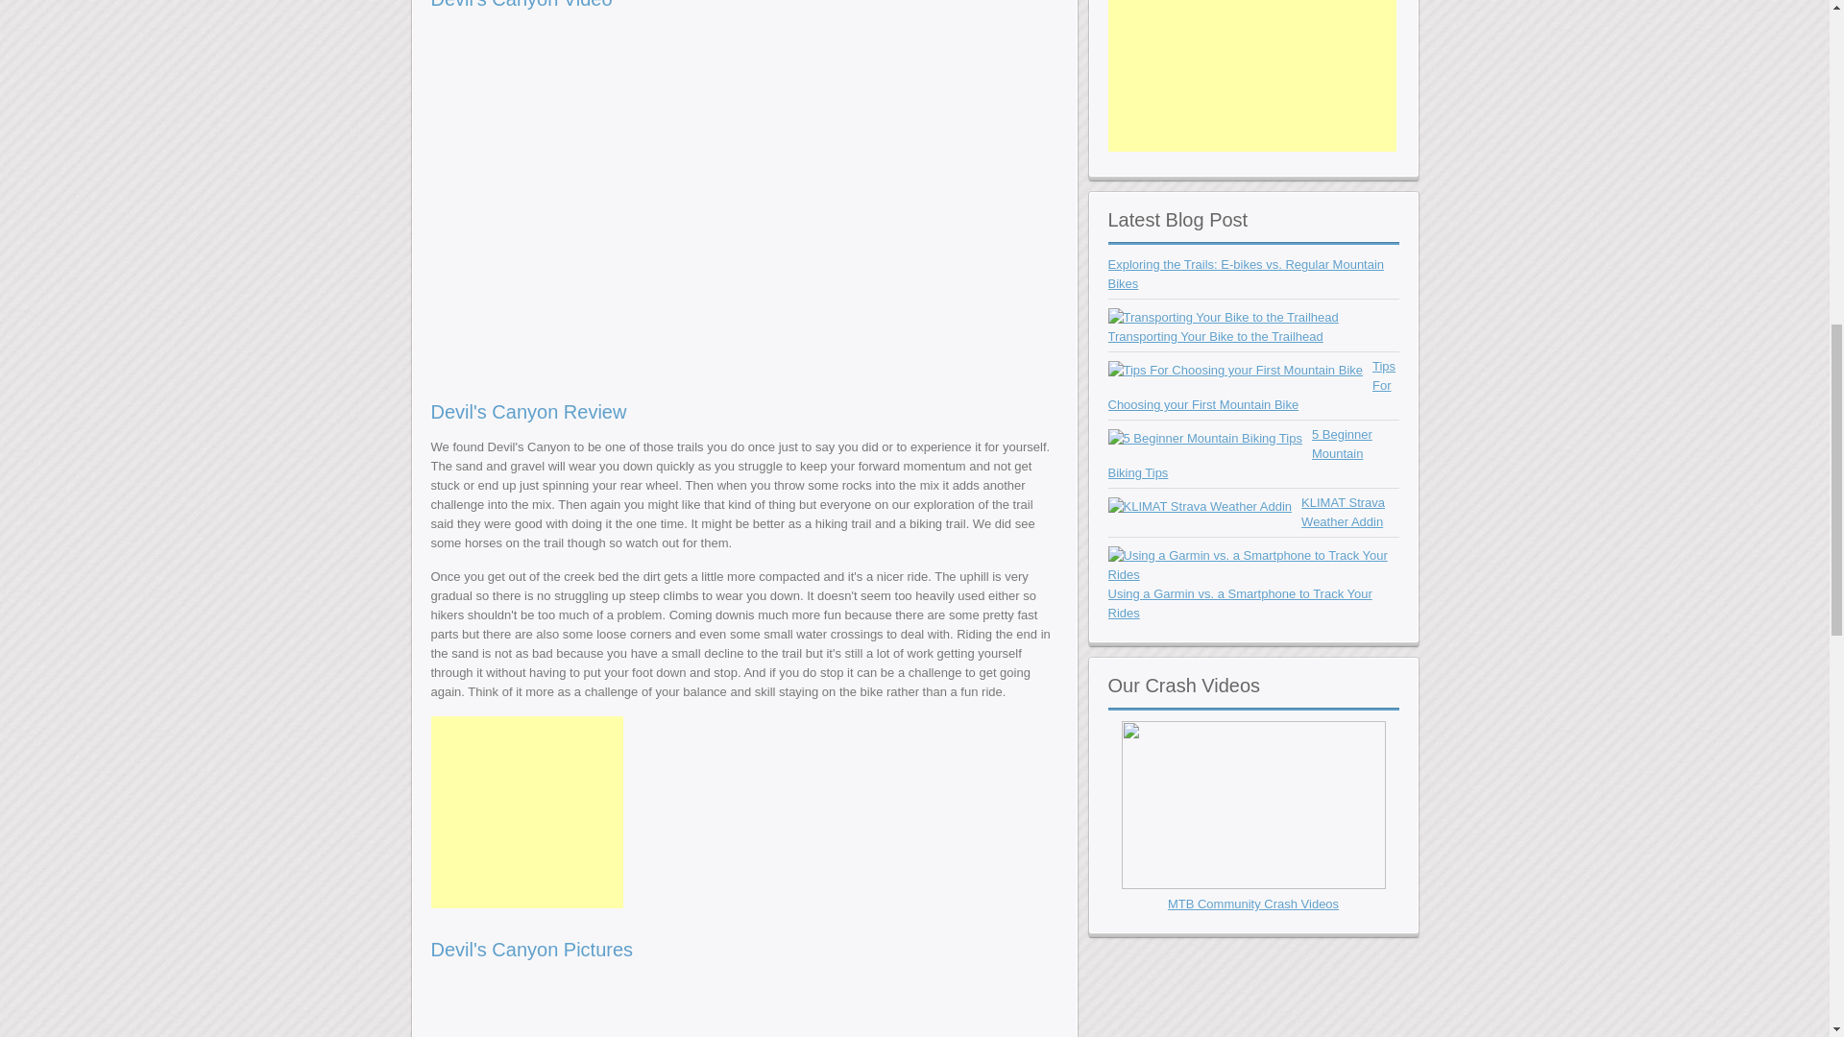 The height and width of the screenshot is (1037, 1844). I want to click on Exploring the Trails: E-bikes vs. Regular Mountain Bikes, so click(1246, 274).